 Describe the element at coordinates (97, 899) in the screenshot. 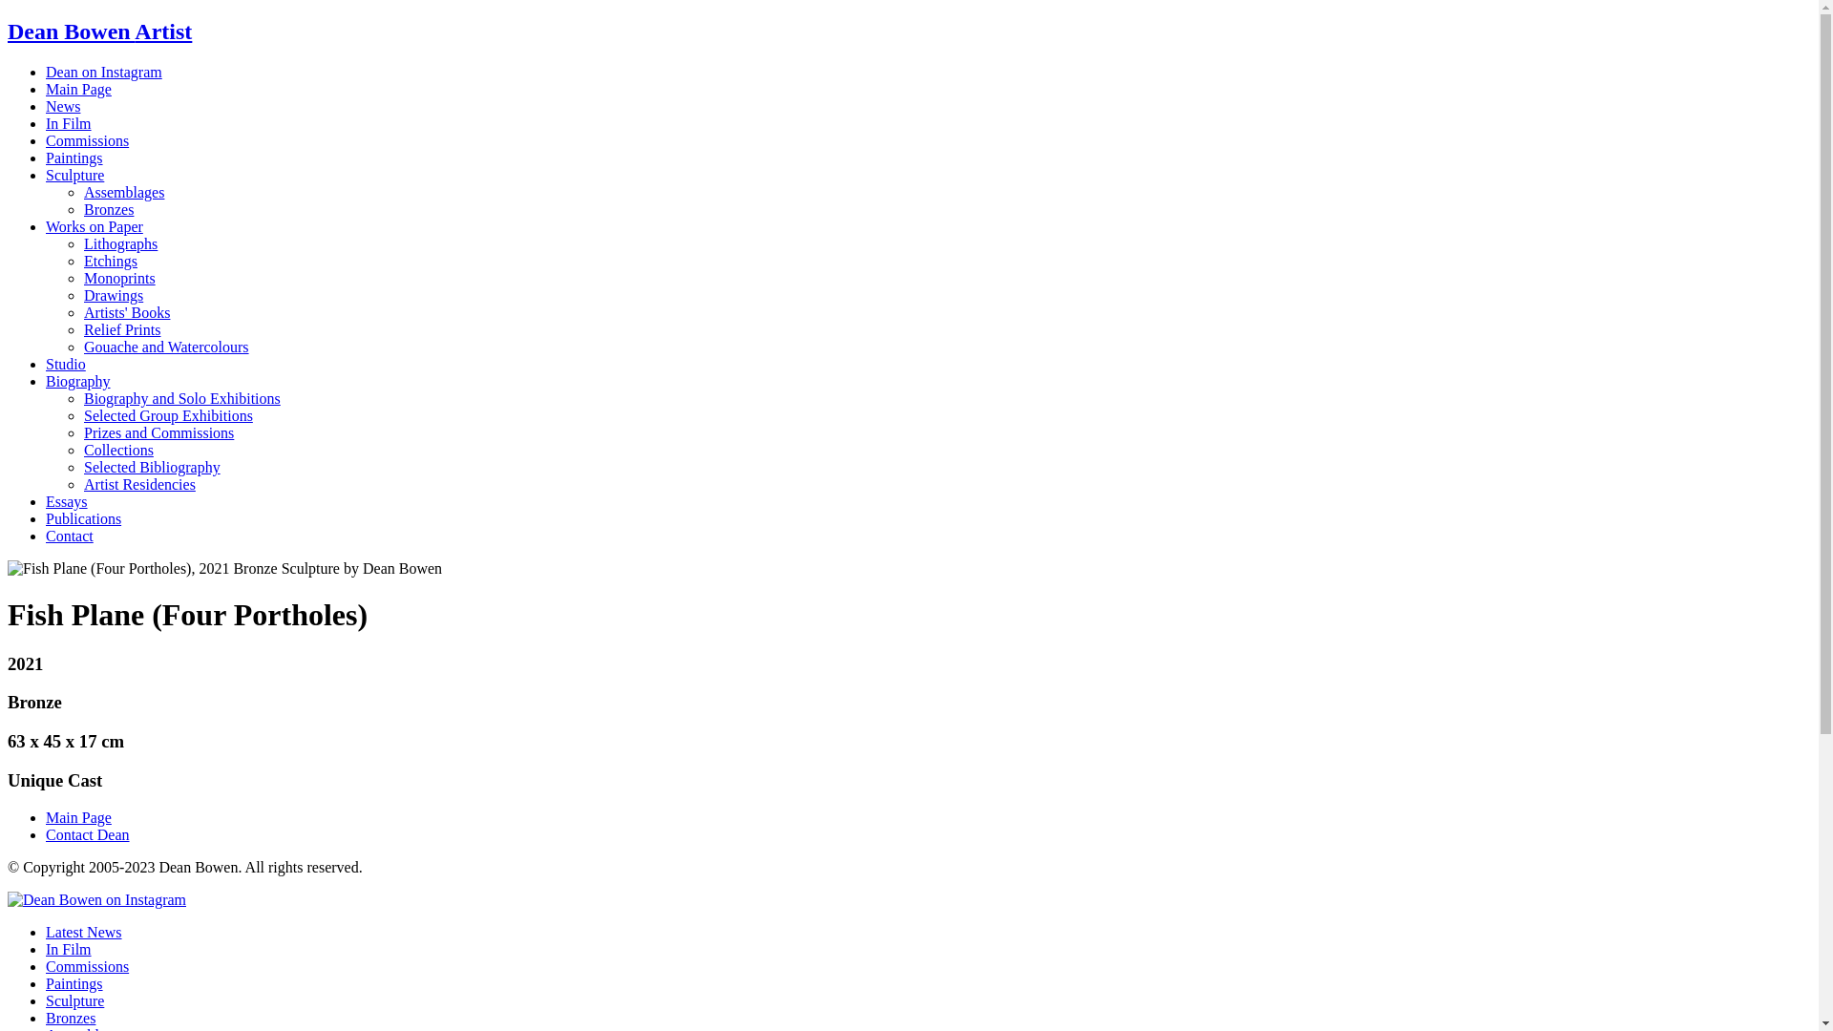

I see `Dean Bowen on Instagram` at that location.